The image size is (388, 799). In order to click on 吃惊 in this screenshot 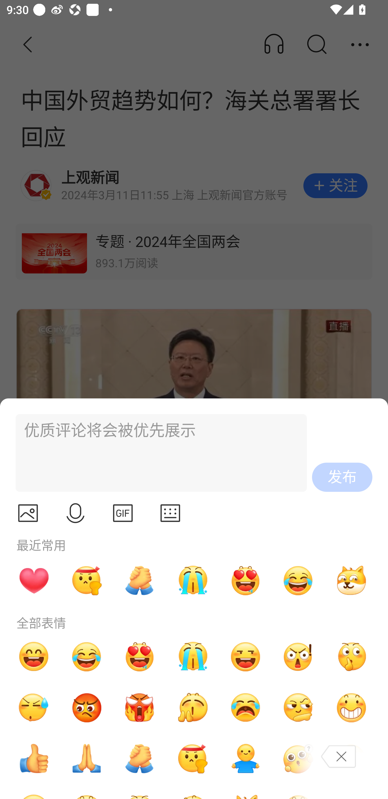, I will do `click(298, 656)`.